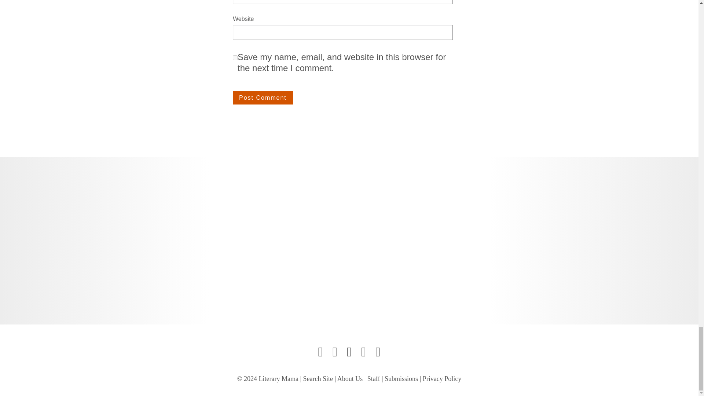 The height and width of the screenshot is (396, 704). Describe the element at coordinates (263, 98) in the screenshot. I see `Post Comment` at that location.